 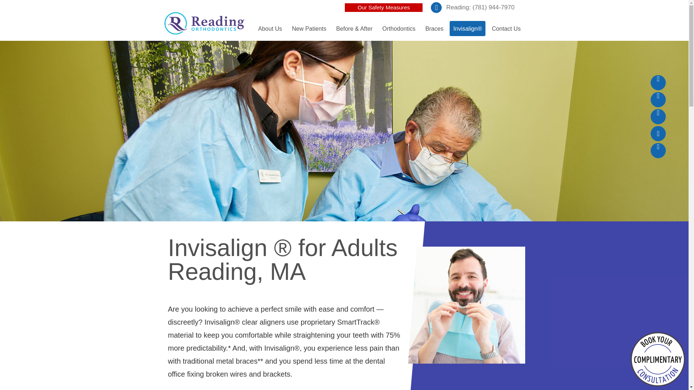 What do you see at coordinates (399, 28) in the screenshot?
I see `Orthodontics` at bounding box center [399, 28].